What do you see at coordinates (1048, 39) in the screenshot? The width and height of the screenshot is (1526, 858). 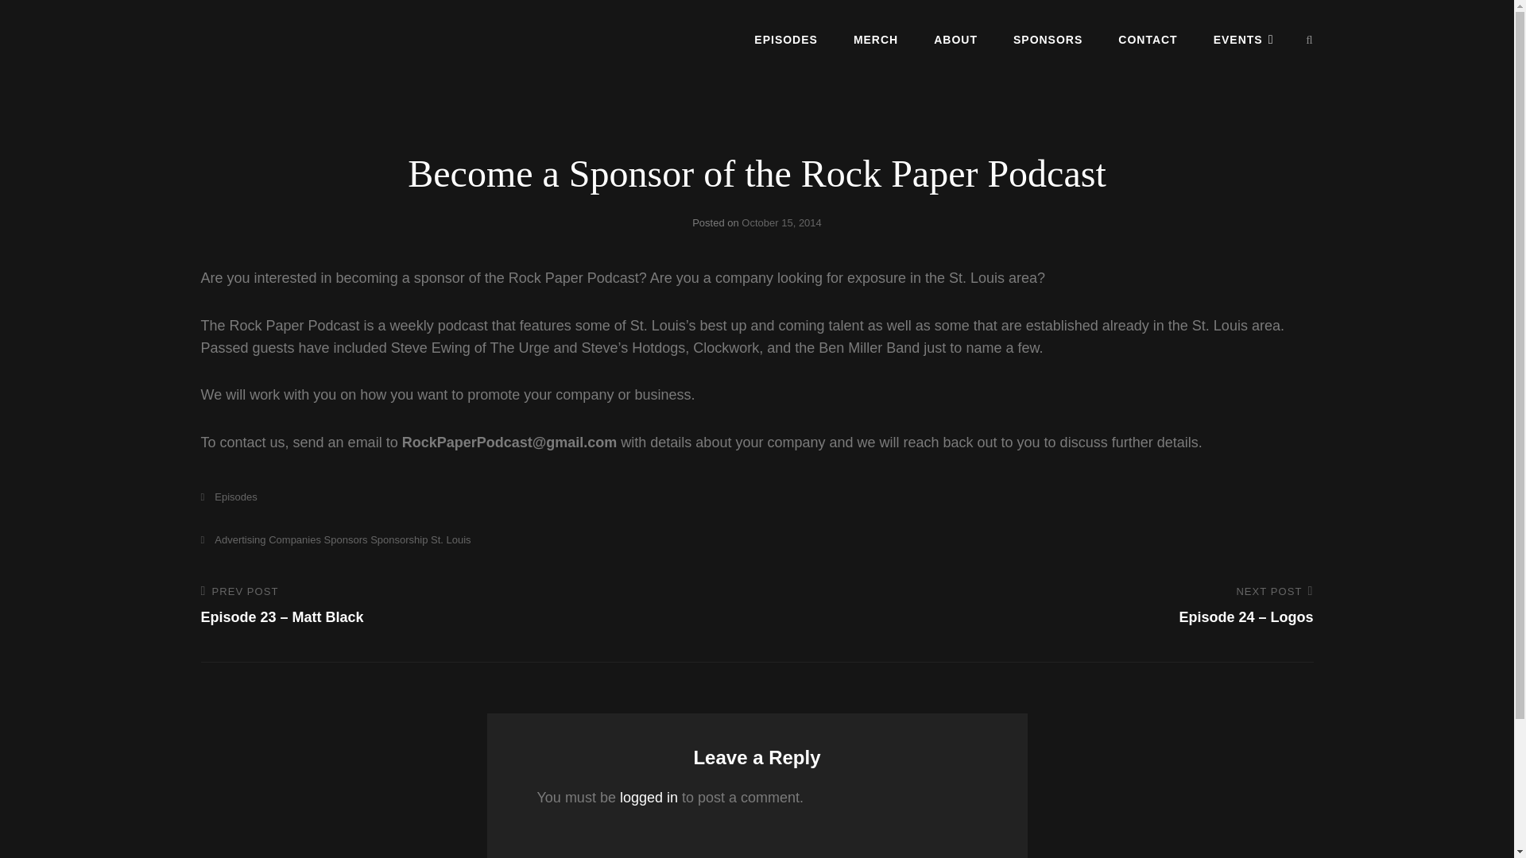 I see `SPONSORS` at bounding box center [1048, 39].